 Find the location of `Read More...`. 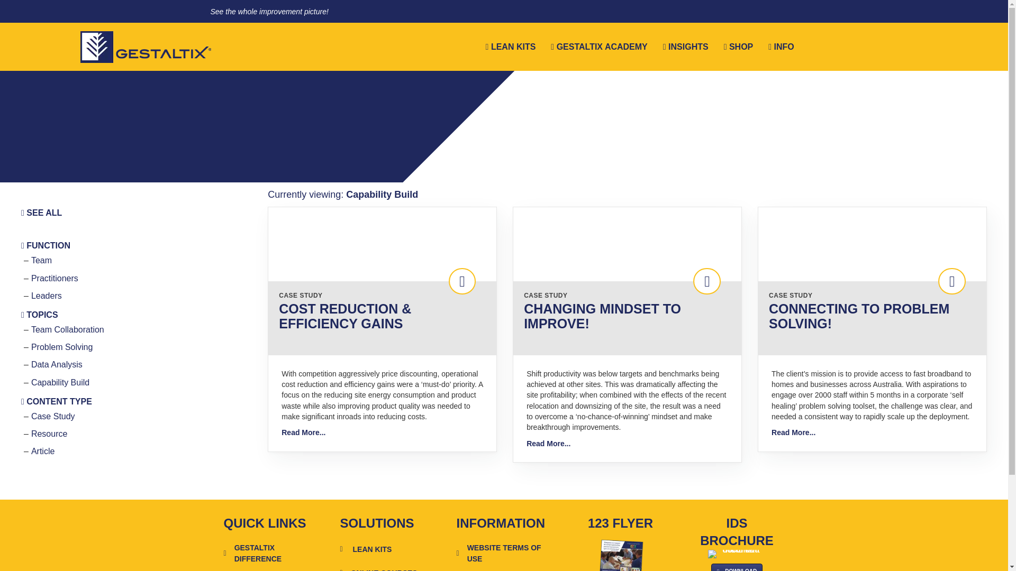

Read More... is located at coordinates (303, 432).